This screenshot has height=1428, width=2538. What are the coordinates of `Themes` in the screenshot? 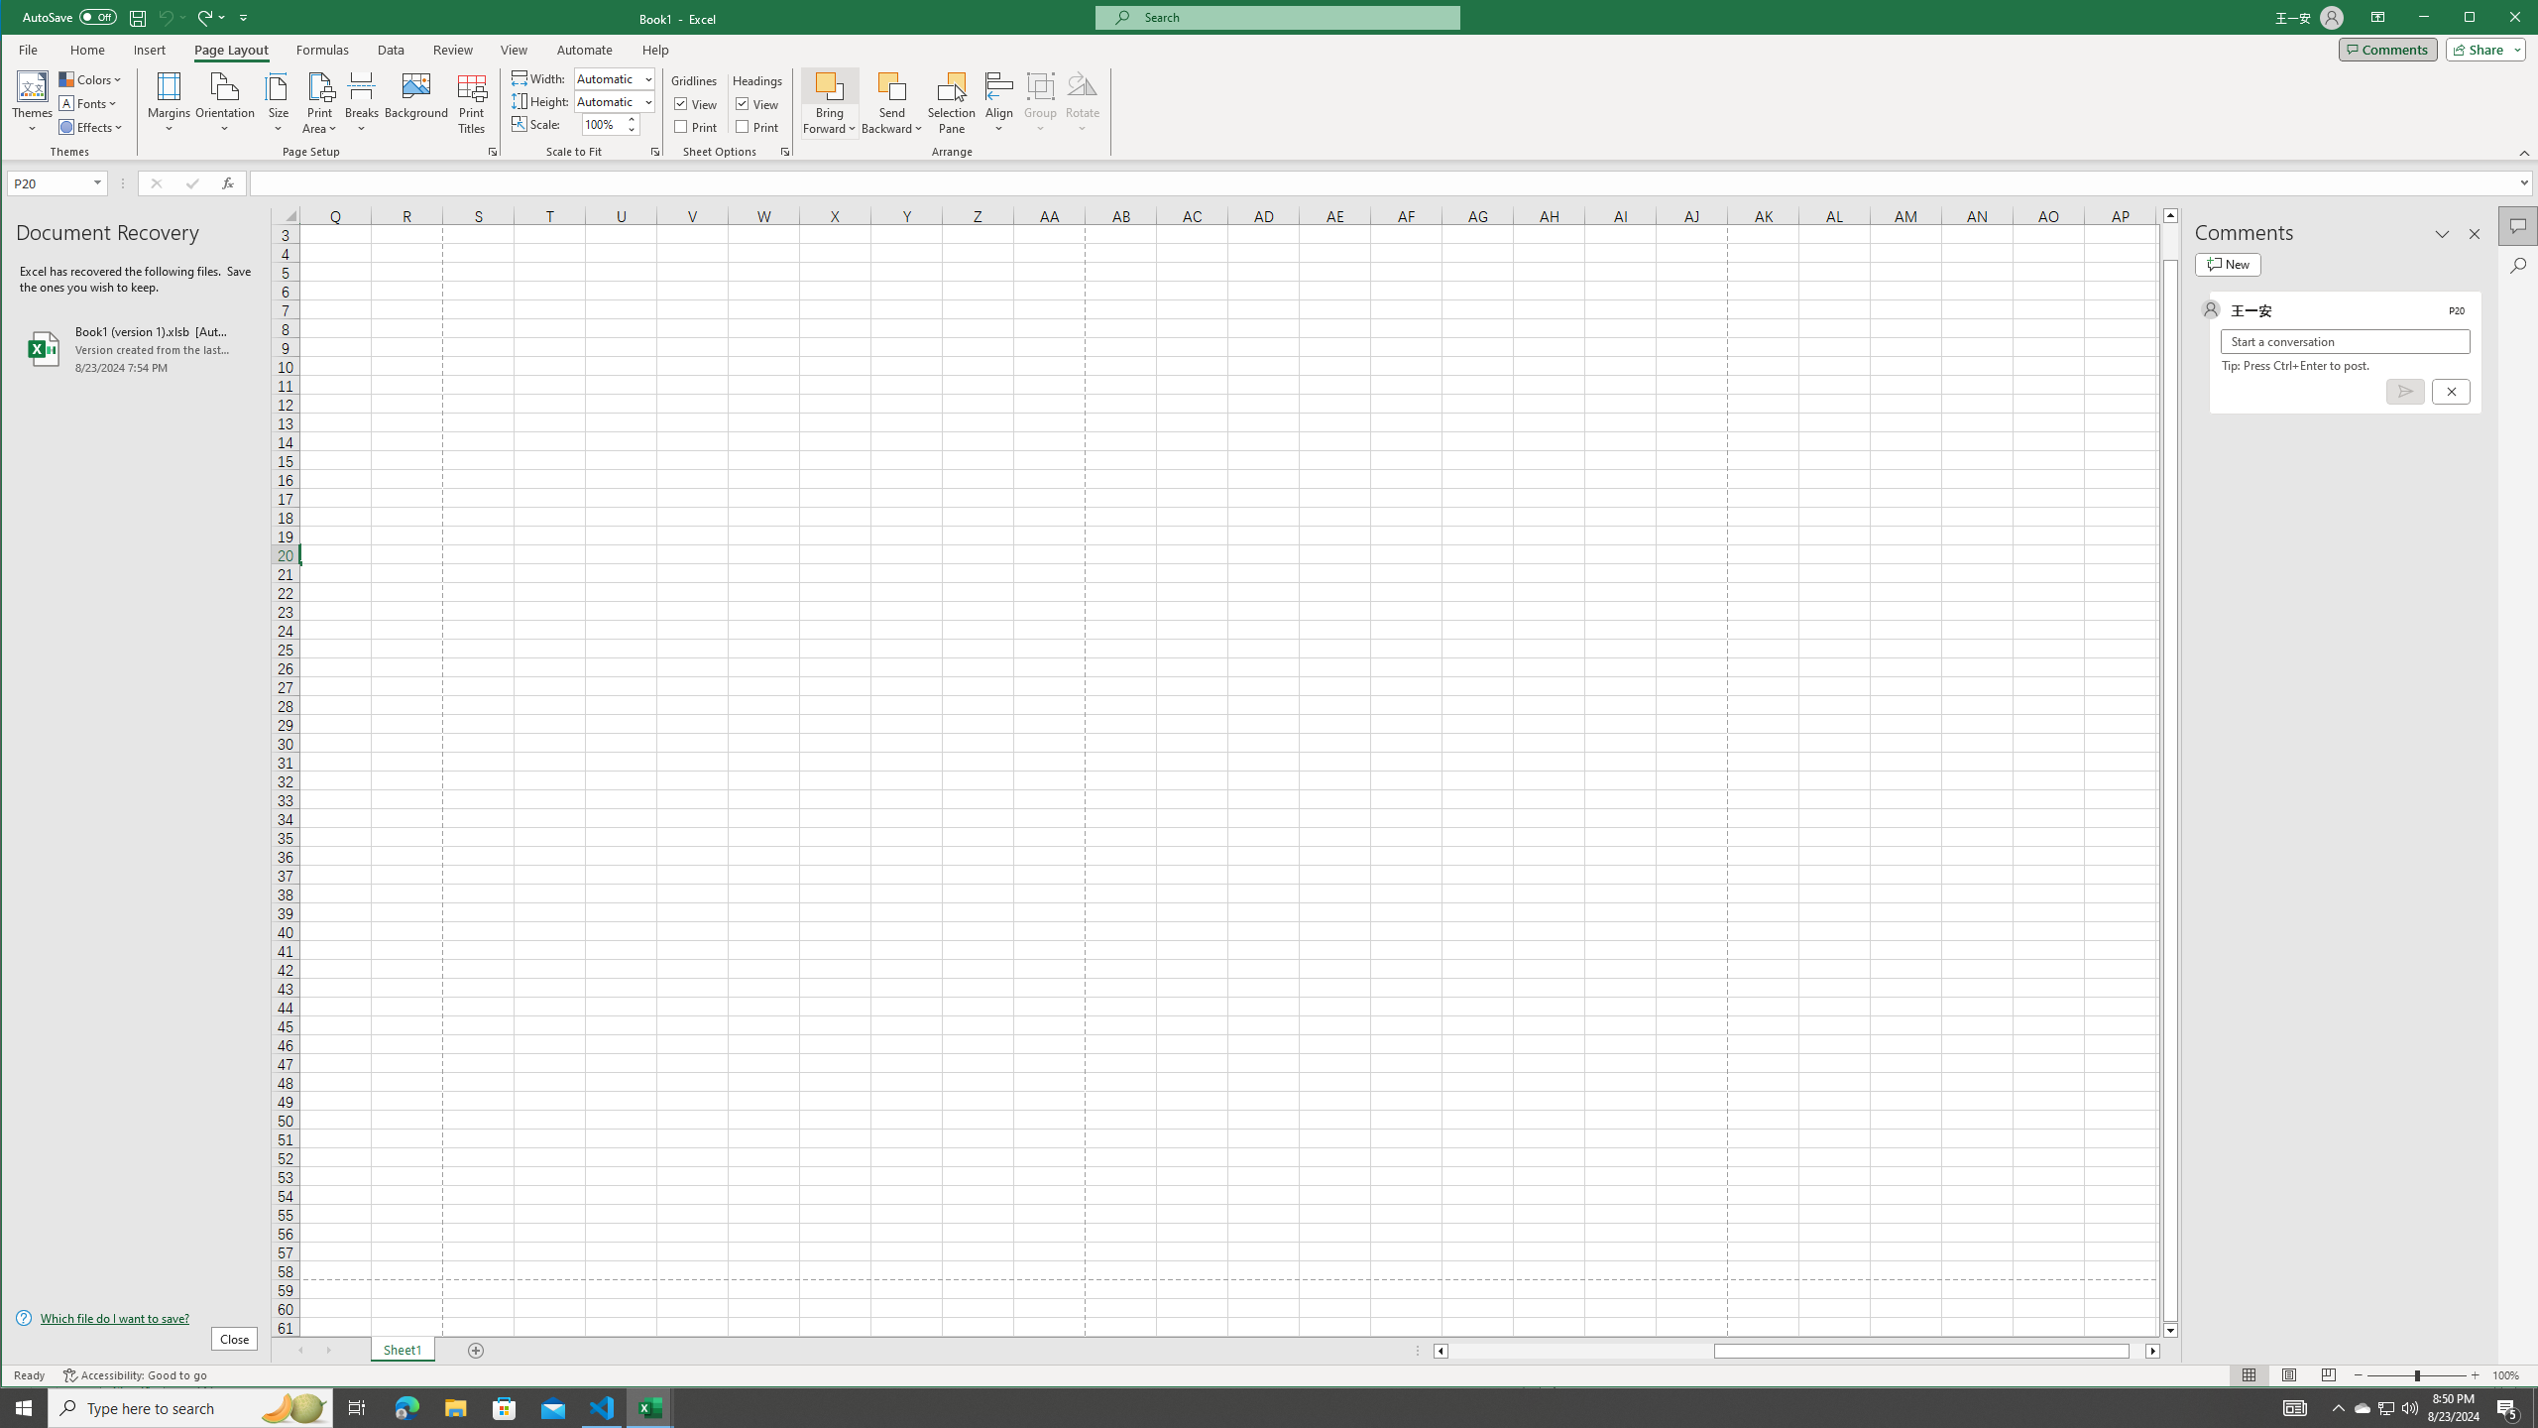 It's located at (293, 1408).